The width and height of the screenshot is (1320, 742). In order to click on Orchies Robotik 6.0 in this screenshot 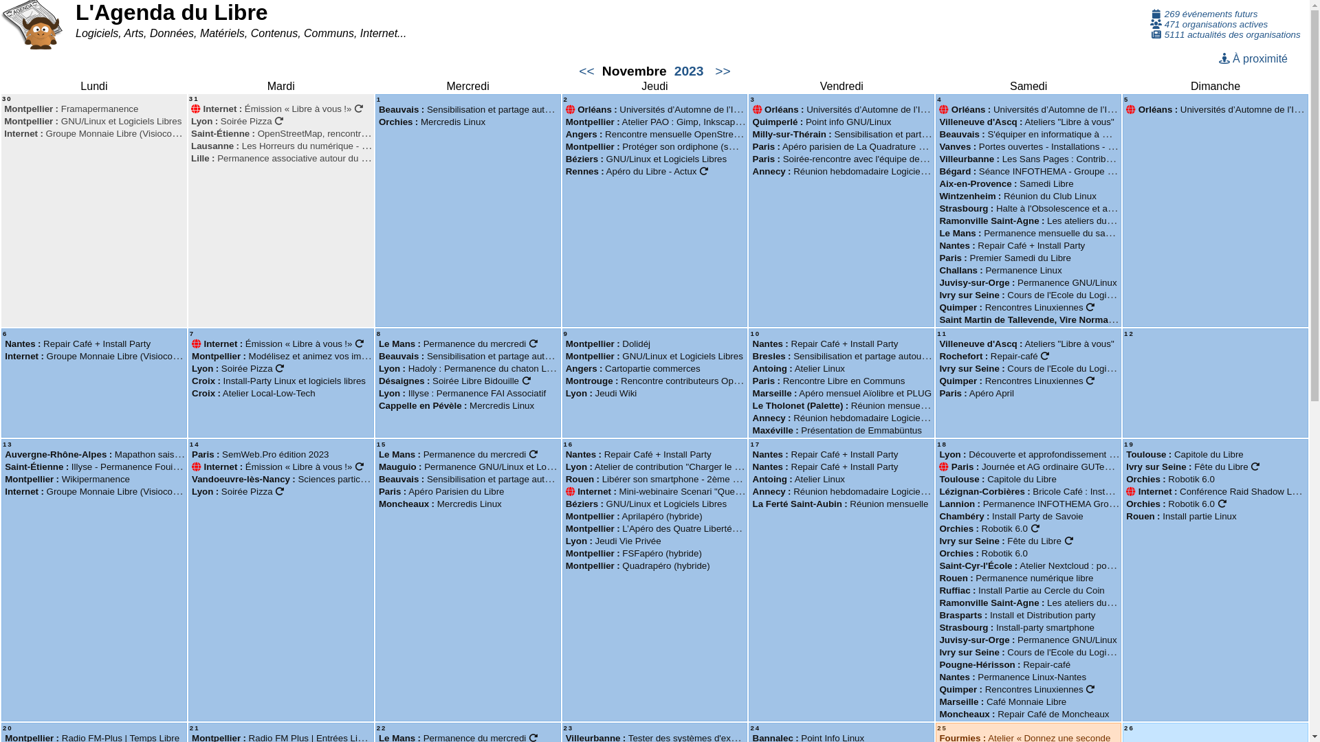, I will do `click(989, 529)`.